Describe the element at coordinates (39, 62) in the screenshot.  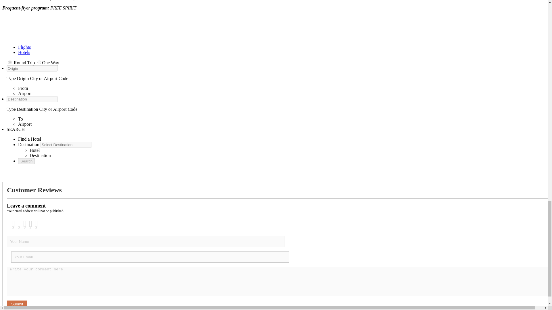
I see `1` at that location.